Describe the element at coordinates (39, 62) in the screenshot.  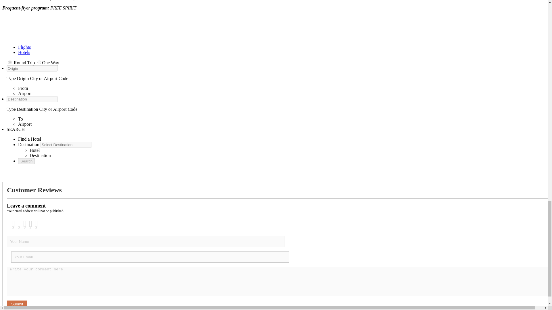
I see `1` at that location.